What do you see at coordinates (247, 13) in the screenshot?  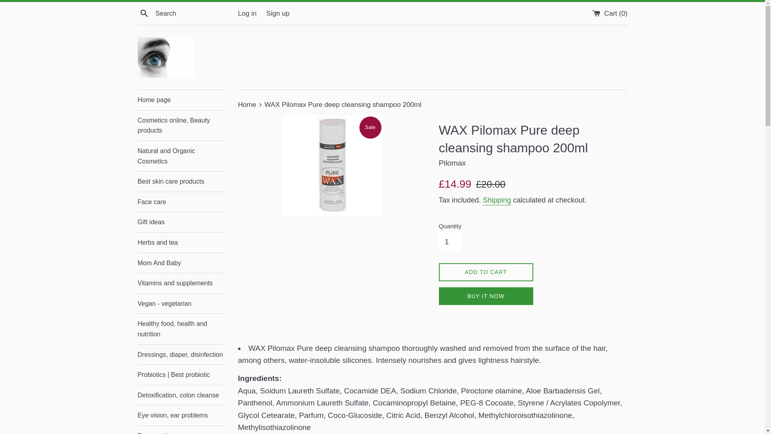 I see `Log in` at bounding box center [247, 13].